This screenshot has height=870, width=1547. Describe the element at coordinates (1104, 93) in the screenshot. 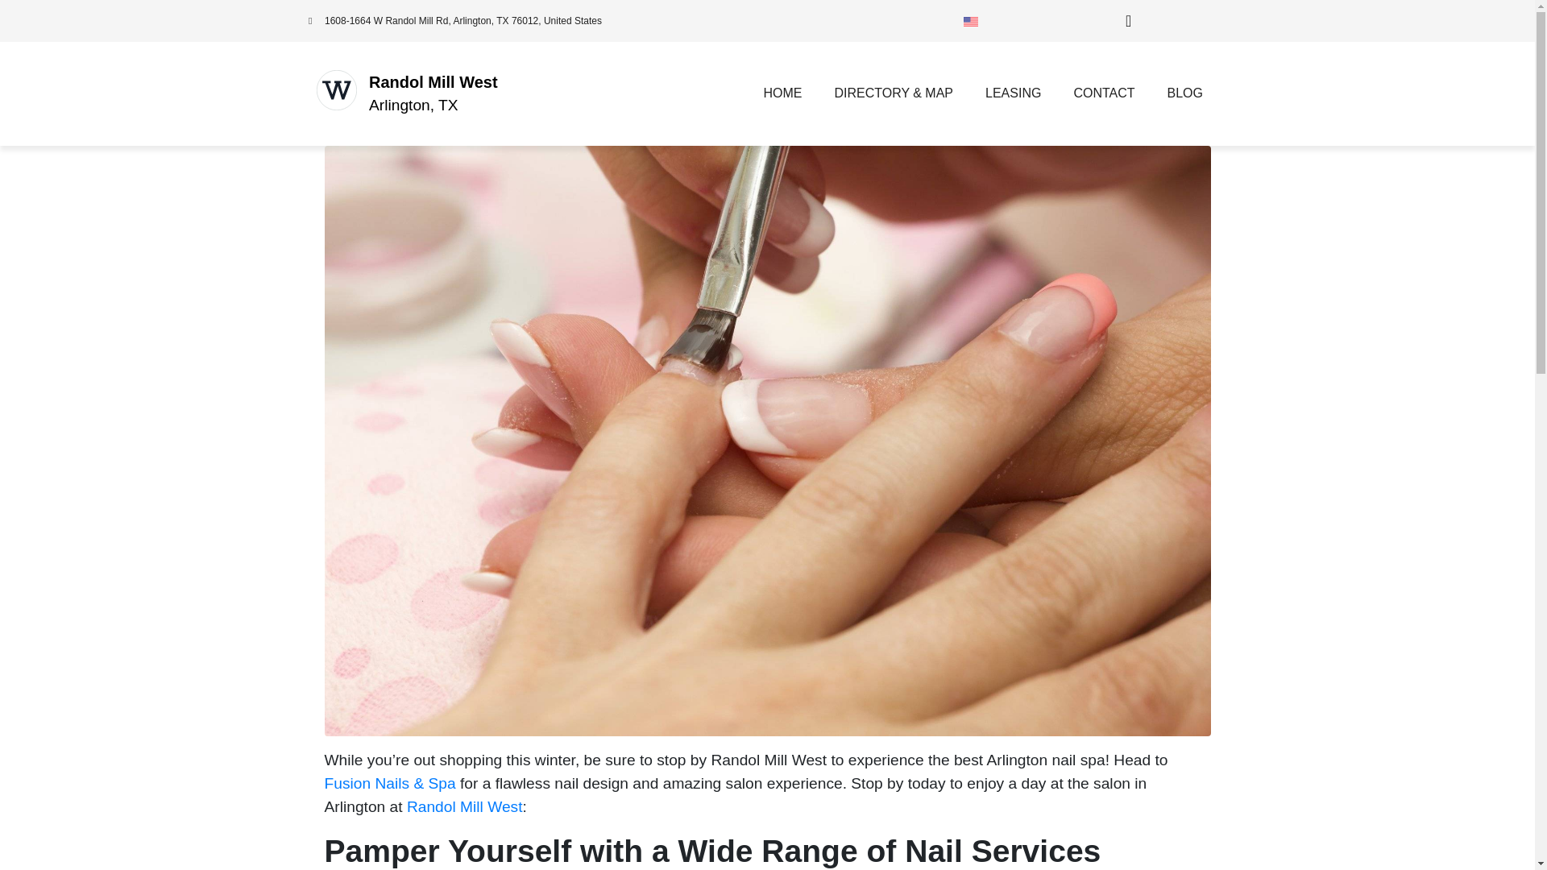

I see `CONTACT` at that location.